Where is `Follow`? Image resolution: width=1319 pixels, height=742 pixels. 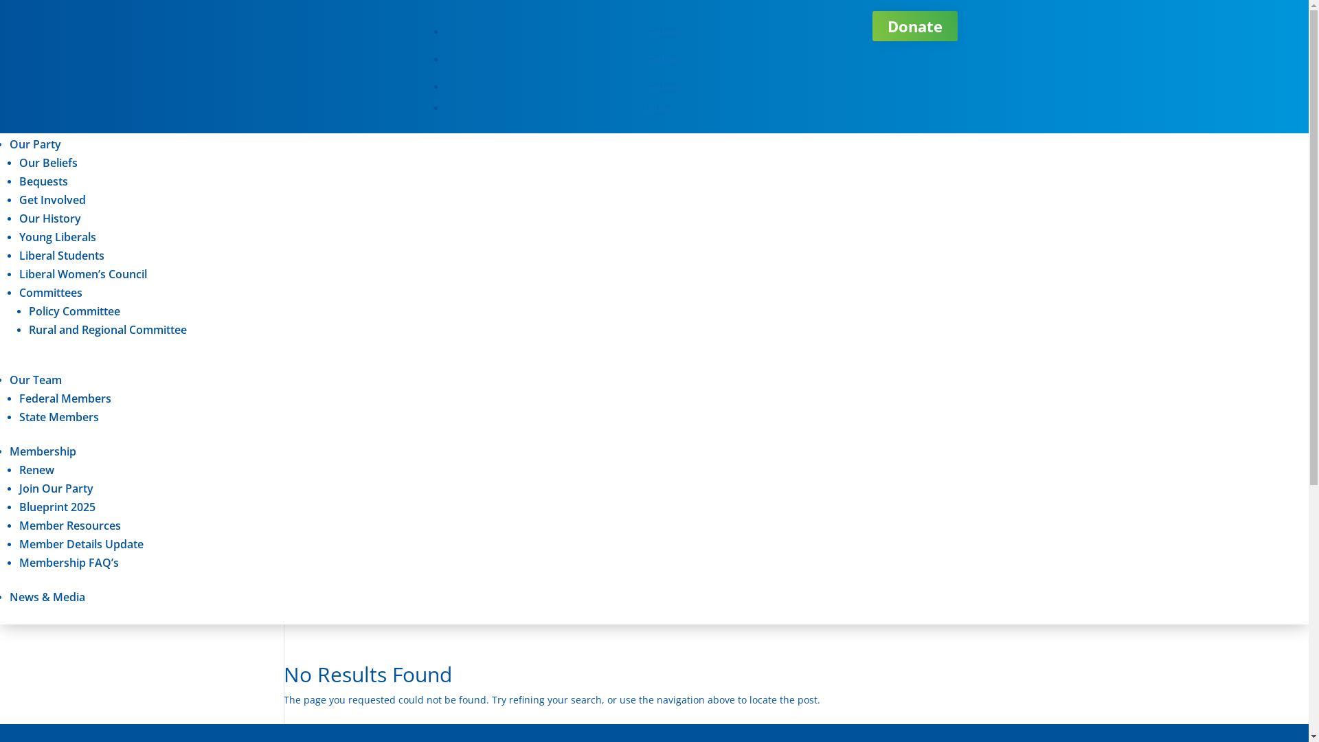
Follow is located at coordinates (659, 87).